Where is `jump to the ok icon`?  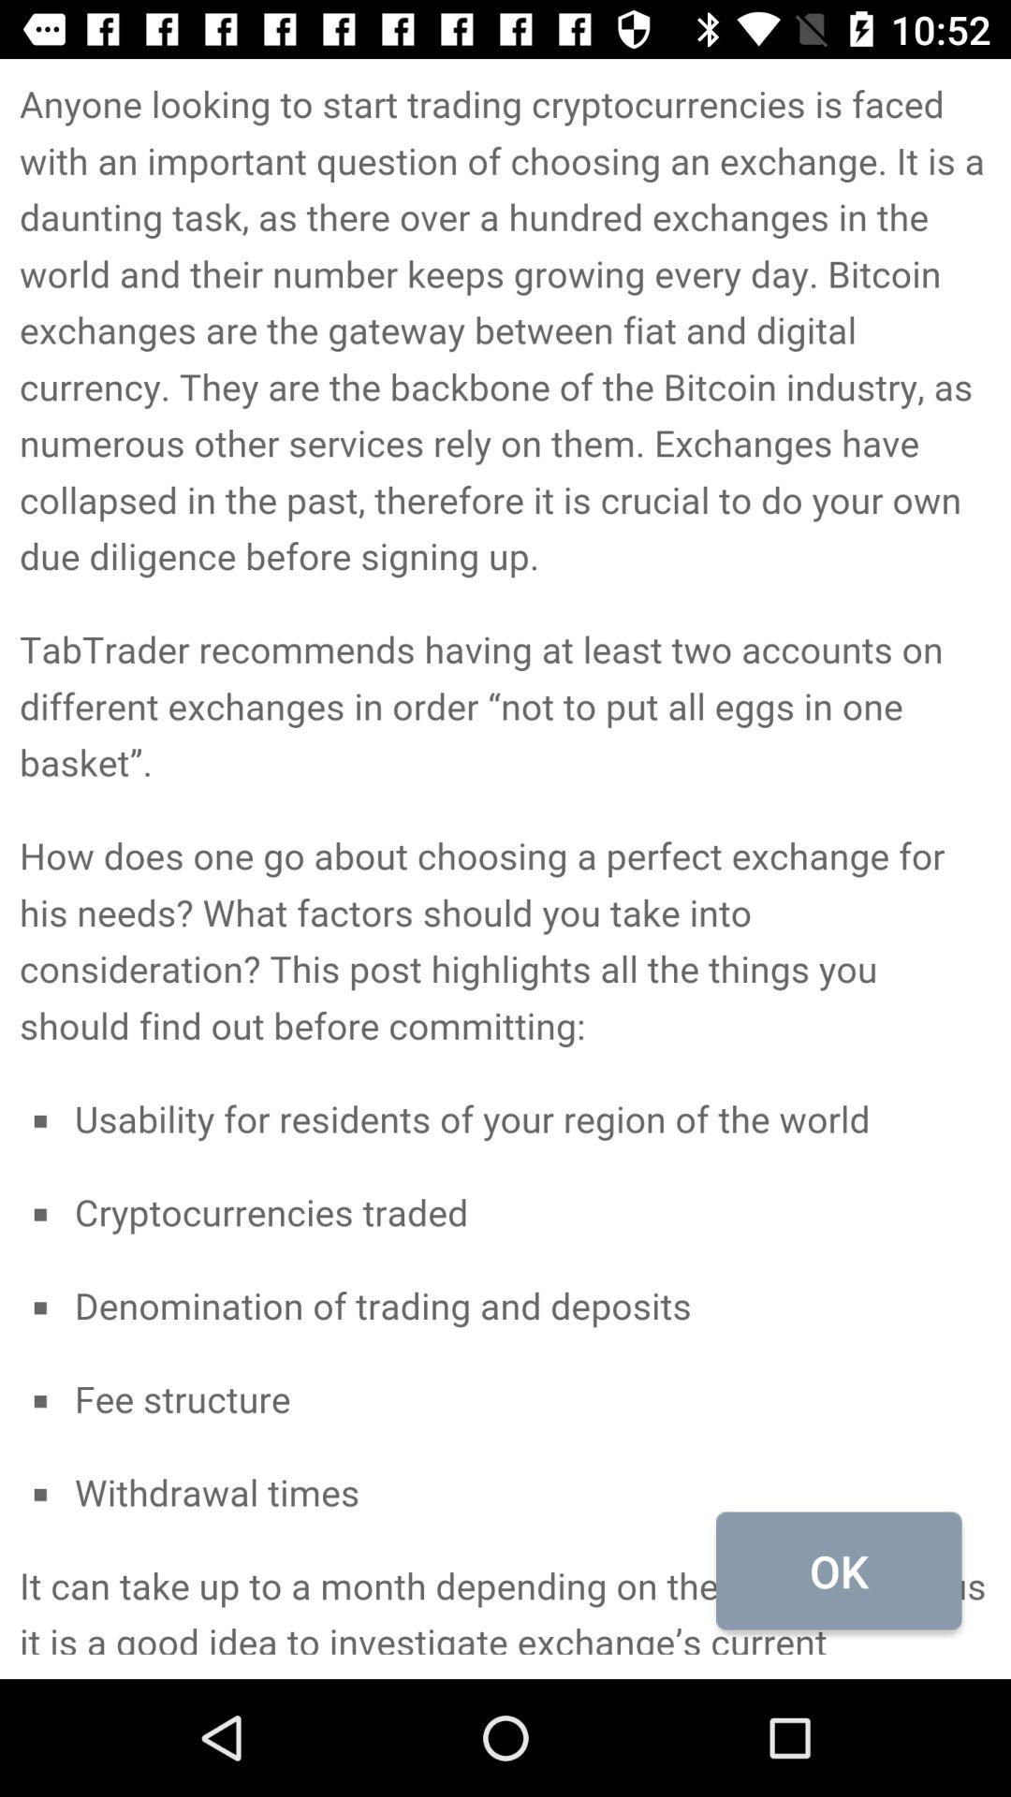 jump to the ok icon is located at coordinates (839, 1571).